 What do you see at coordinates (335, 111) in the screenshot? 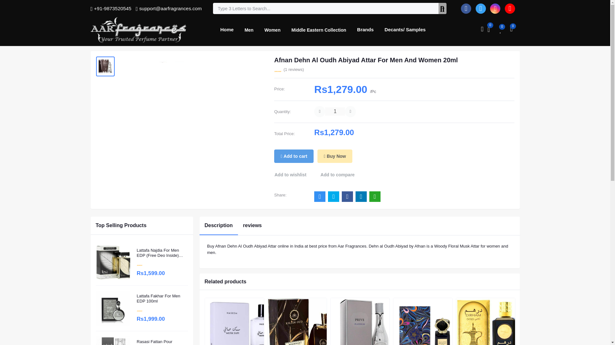
I see `1` at bounding box center [335, 111].